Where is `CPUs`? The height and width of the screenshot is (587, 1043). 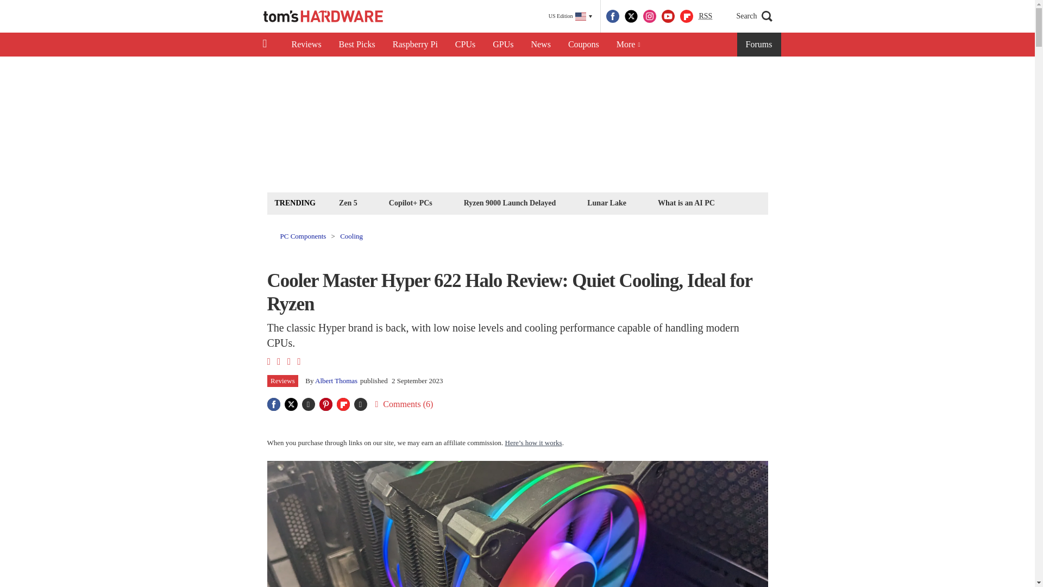 CPUs is located at coordinates (465, 45).